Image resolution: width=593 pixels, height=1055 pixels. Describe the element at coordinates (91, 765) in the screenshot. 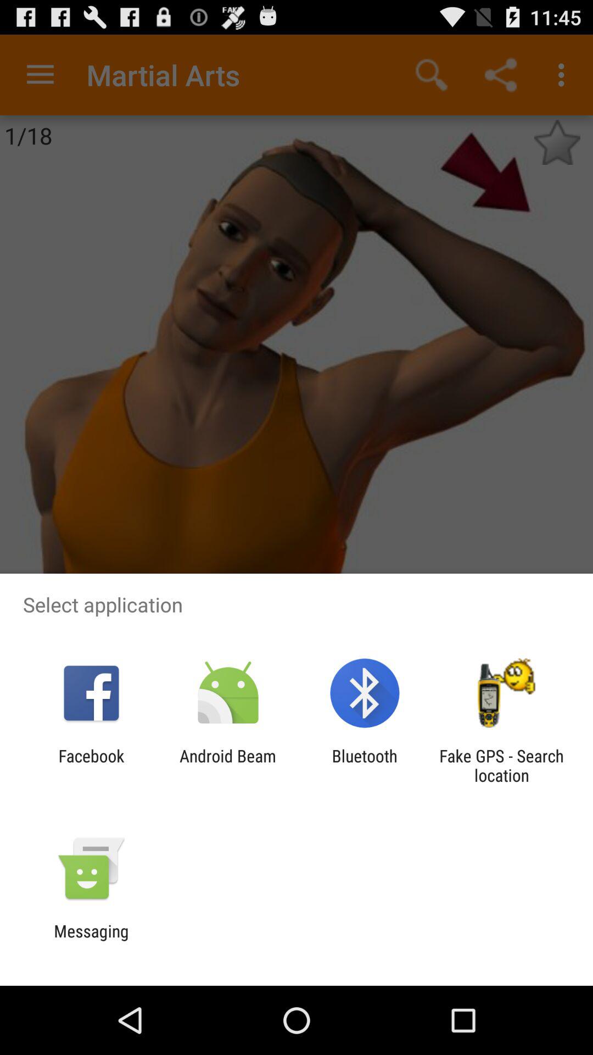

I see `tap the item next to the android beam item` at that location.